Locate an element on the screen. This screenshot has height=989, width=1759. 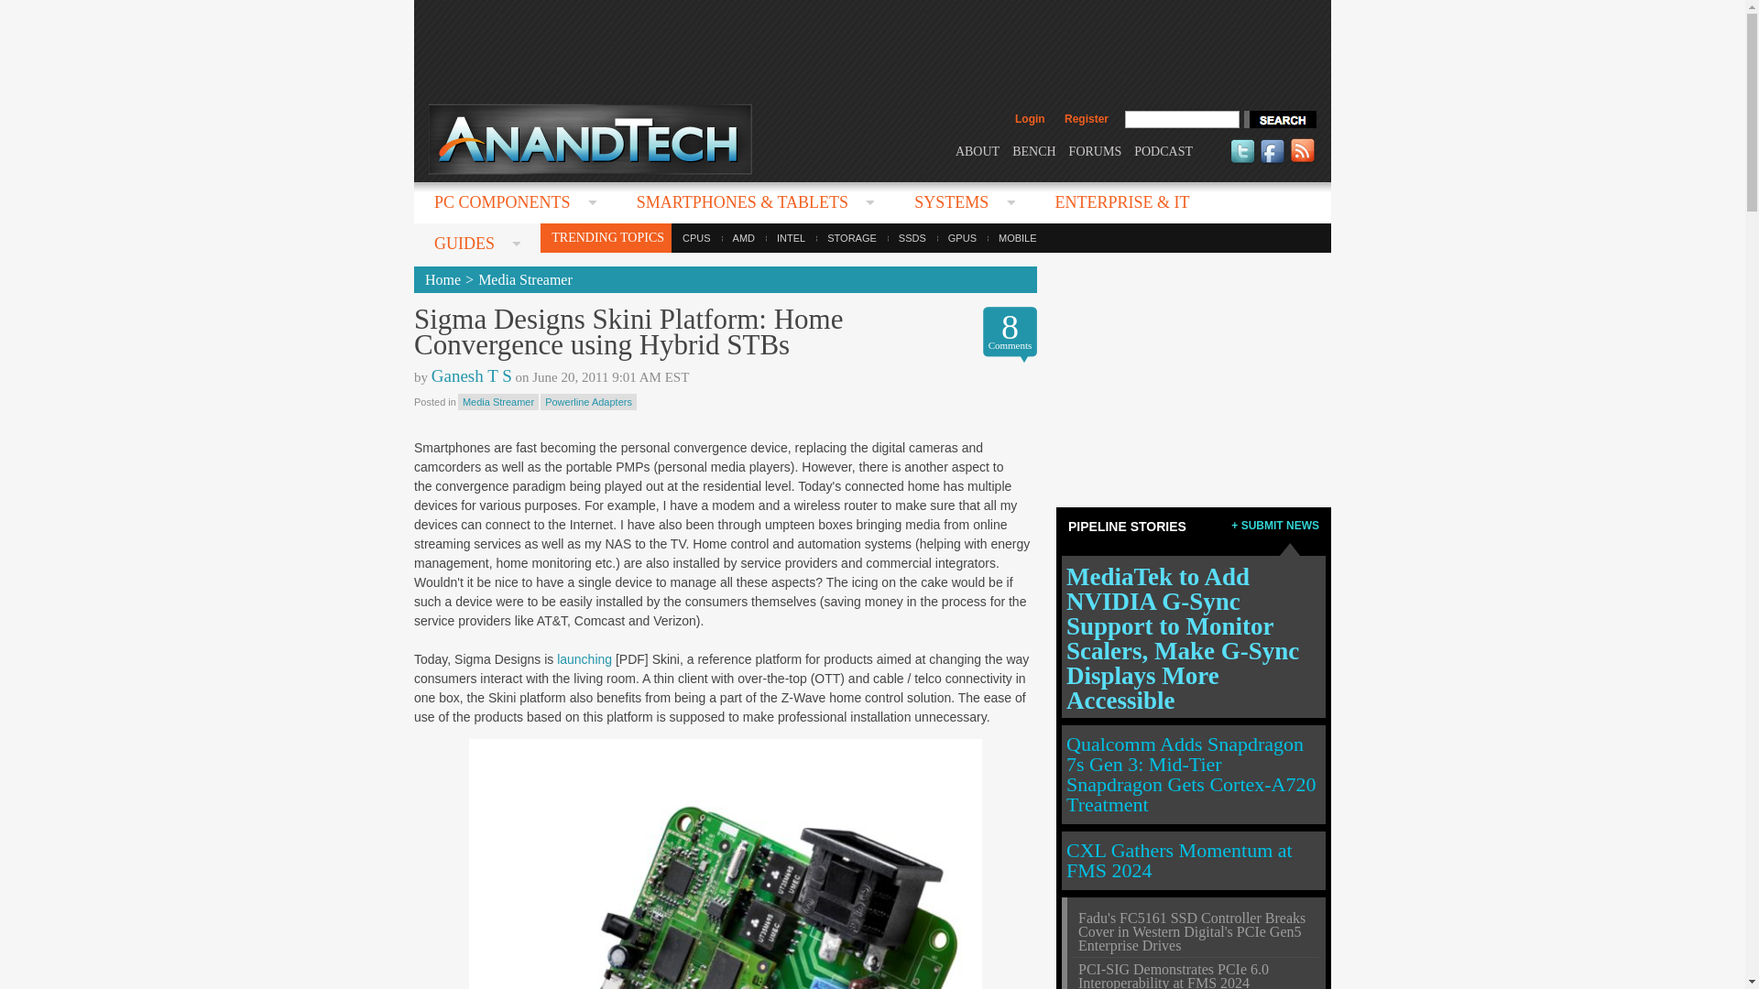
ABOUT is located at coordinates (977, 150).